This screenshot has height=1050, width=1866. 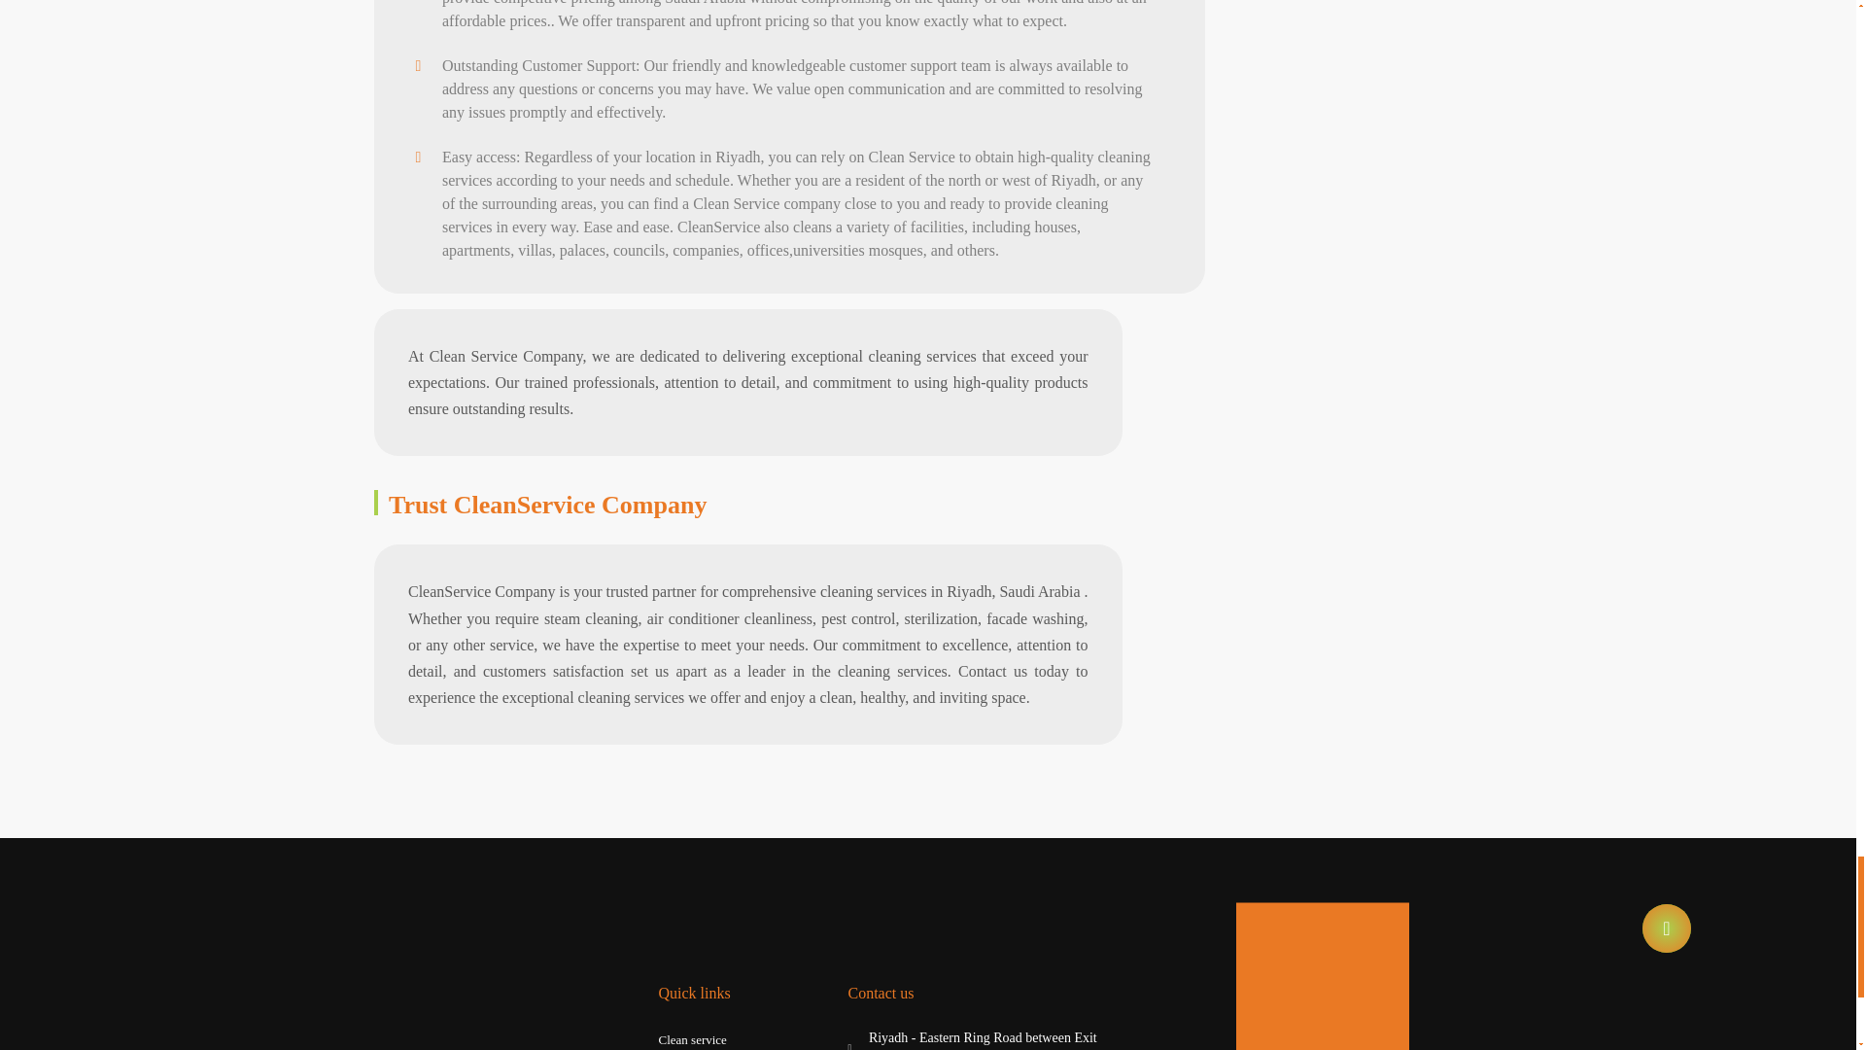 I want to click on Riyadh - Eastern Ring Road between Exit 12 and 11, so click(x=974, y=1038).